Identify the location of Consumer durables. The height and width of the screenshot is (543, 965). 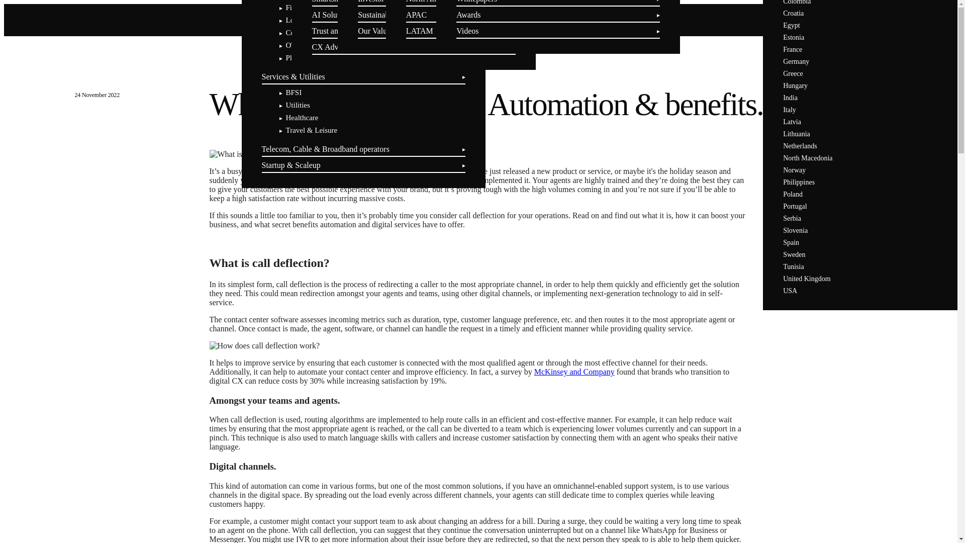
(315, 33).